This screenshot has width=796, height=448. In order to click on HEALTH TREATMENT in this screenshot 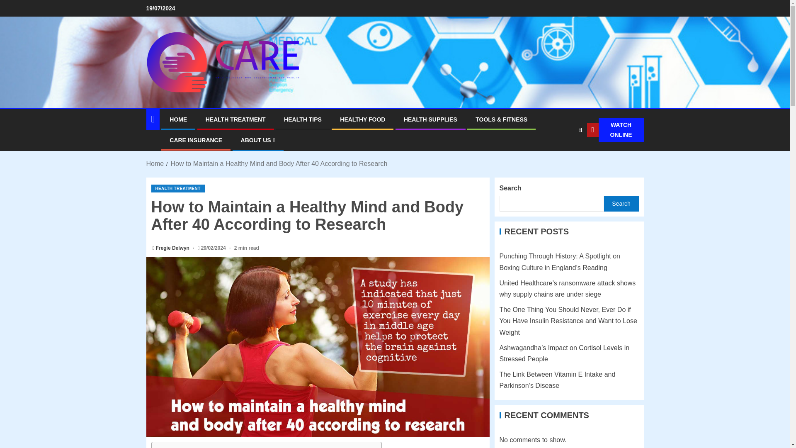, I will do `click(235, 119)`.